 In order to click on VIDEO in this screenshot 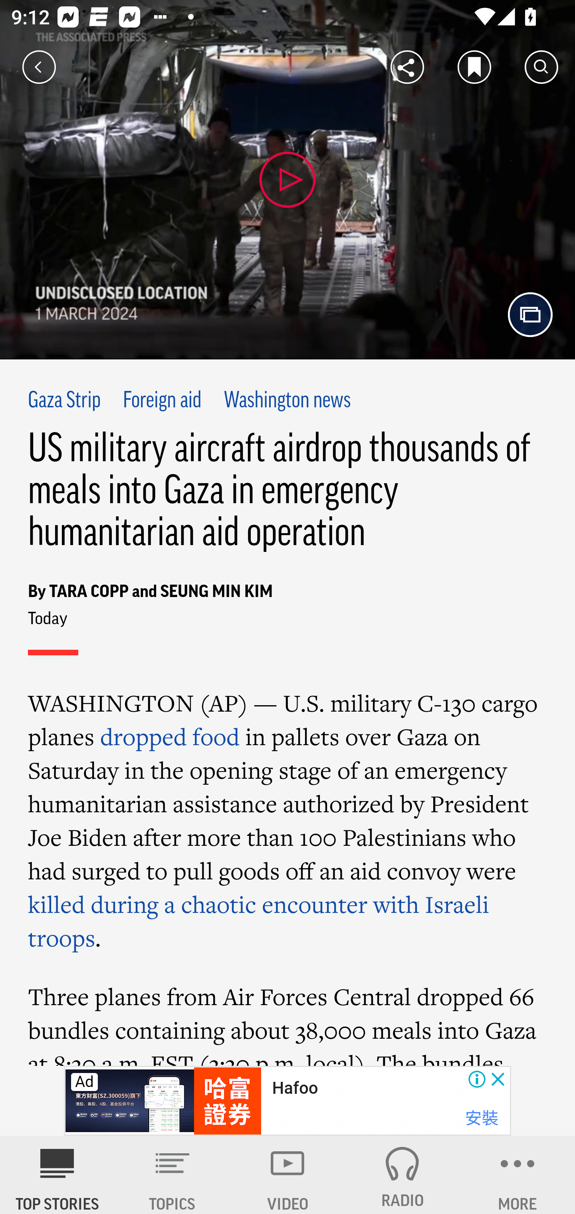, I will do `click(287, 1175)`.